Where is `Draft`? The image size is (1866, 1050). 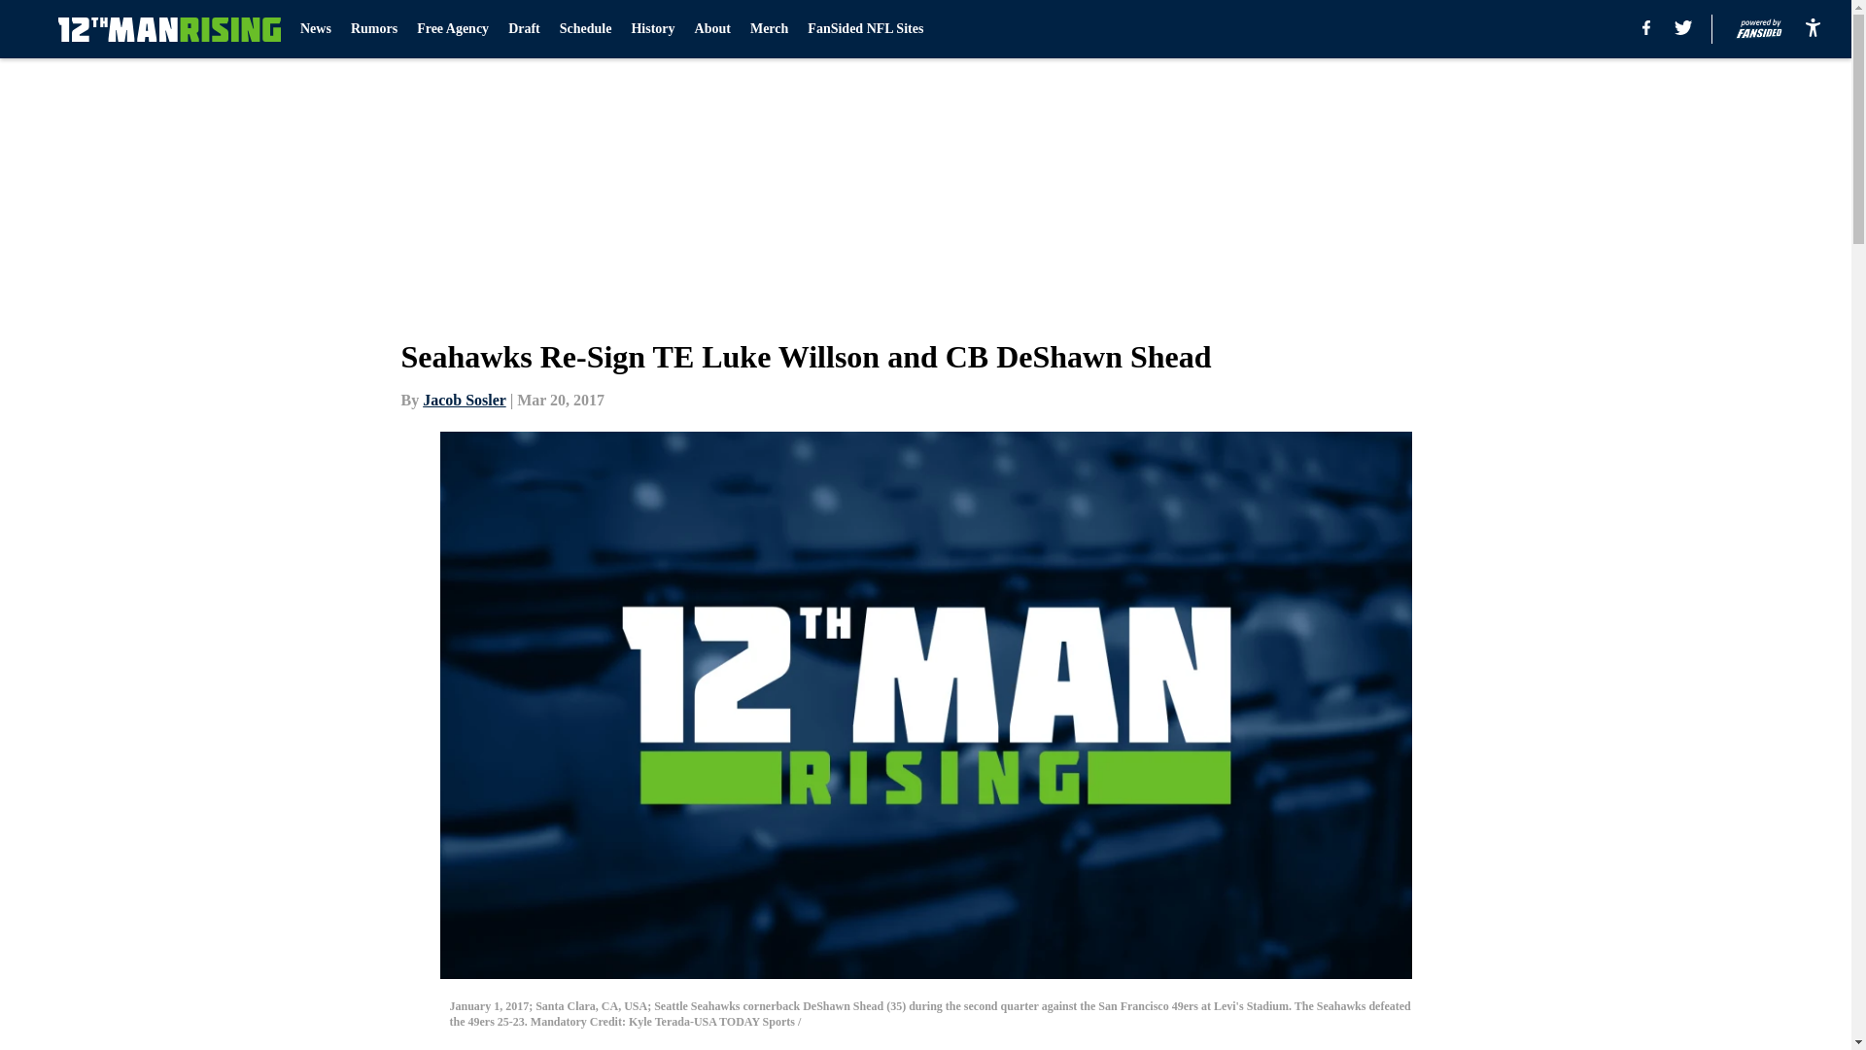
Draft is located at coordinates (524, 29).